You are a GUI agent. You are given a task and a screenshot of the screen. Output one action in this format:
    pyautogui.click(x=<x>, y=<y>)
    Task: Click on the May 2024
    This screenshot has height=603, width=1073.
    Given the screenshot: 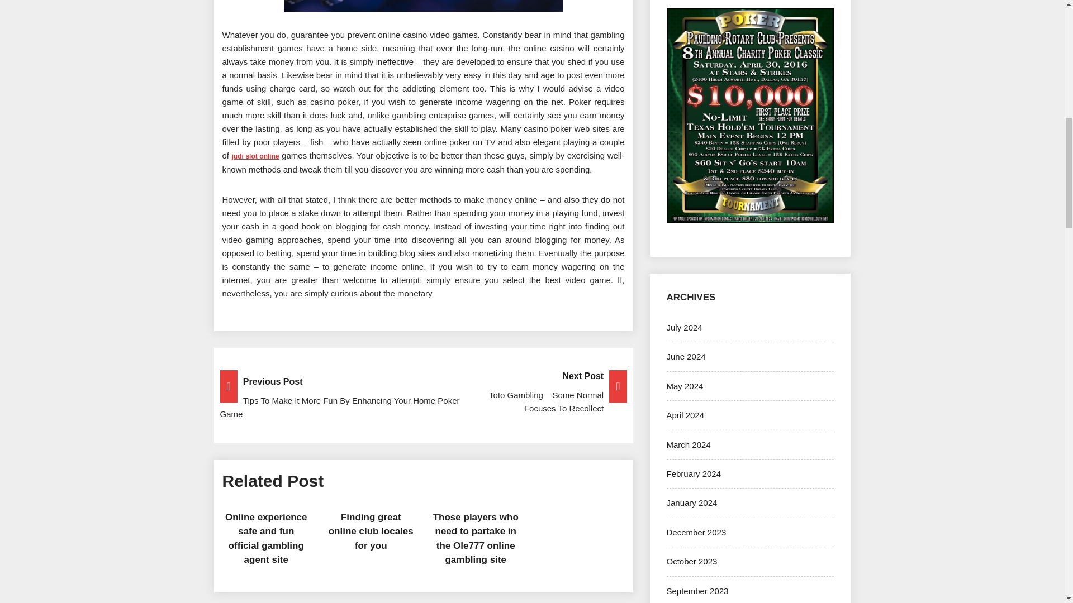 What is the action you would take?
    pyautogui.click(x=684, y=385)
    